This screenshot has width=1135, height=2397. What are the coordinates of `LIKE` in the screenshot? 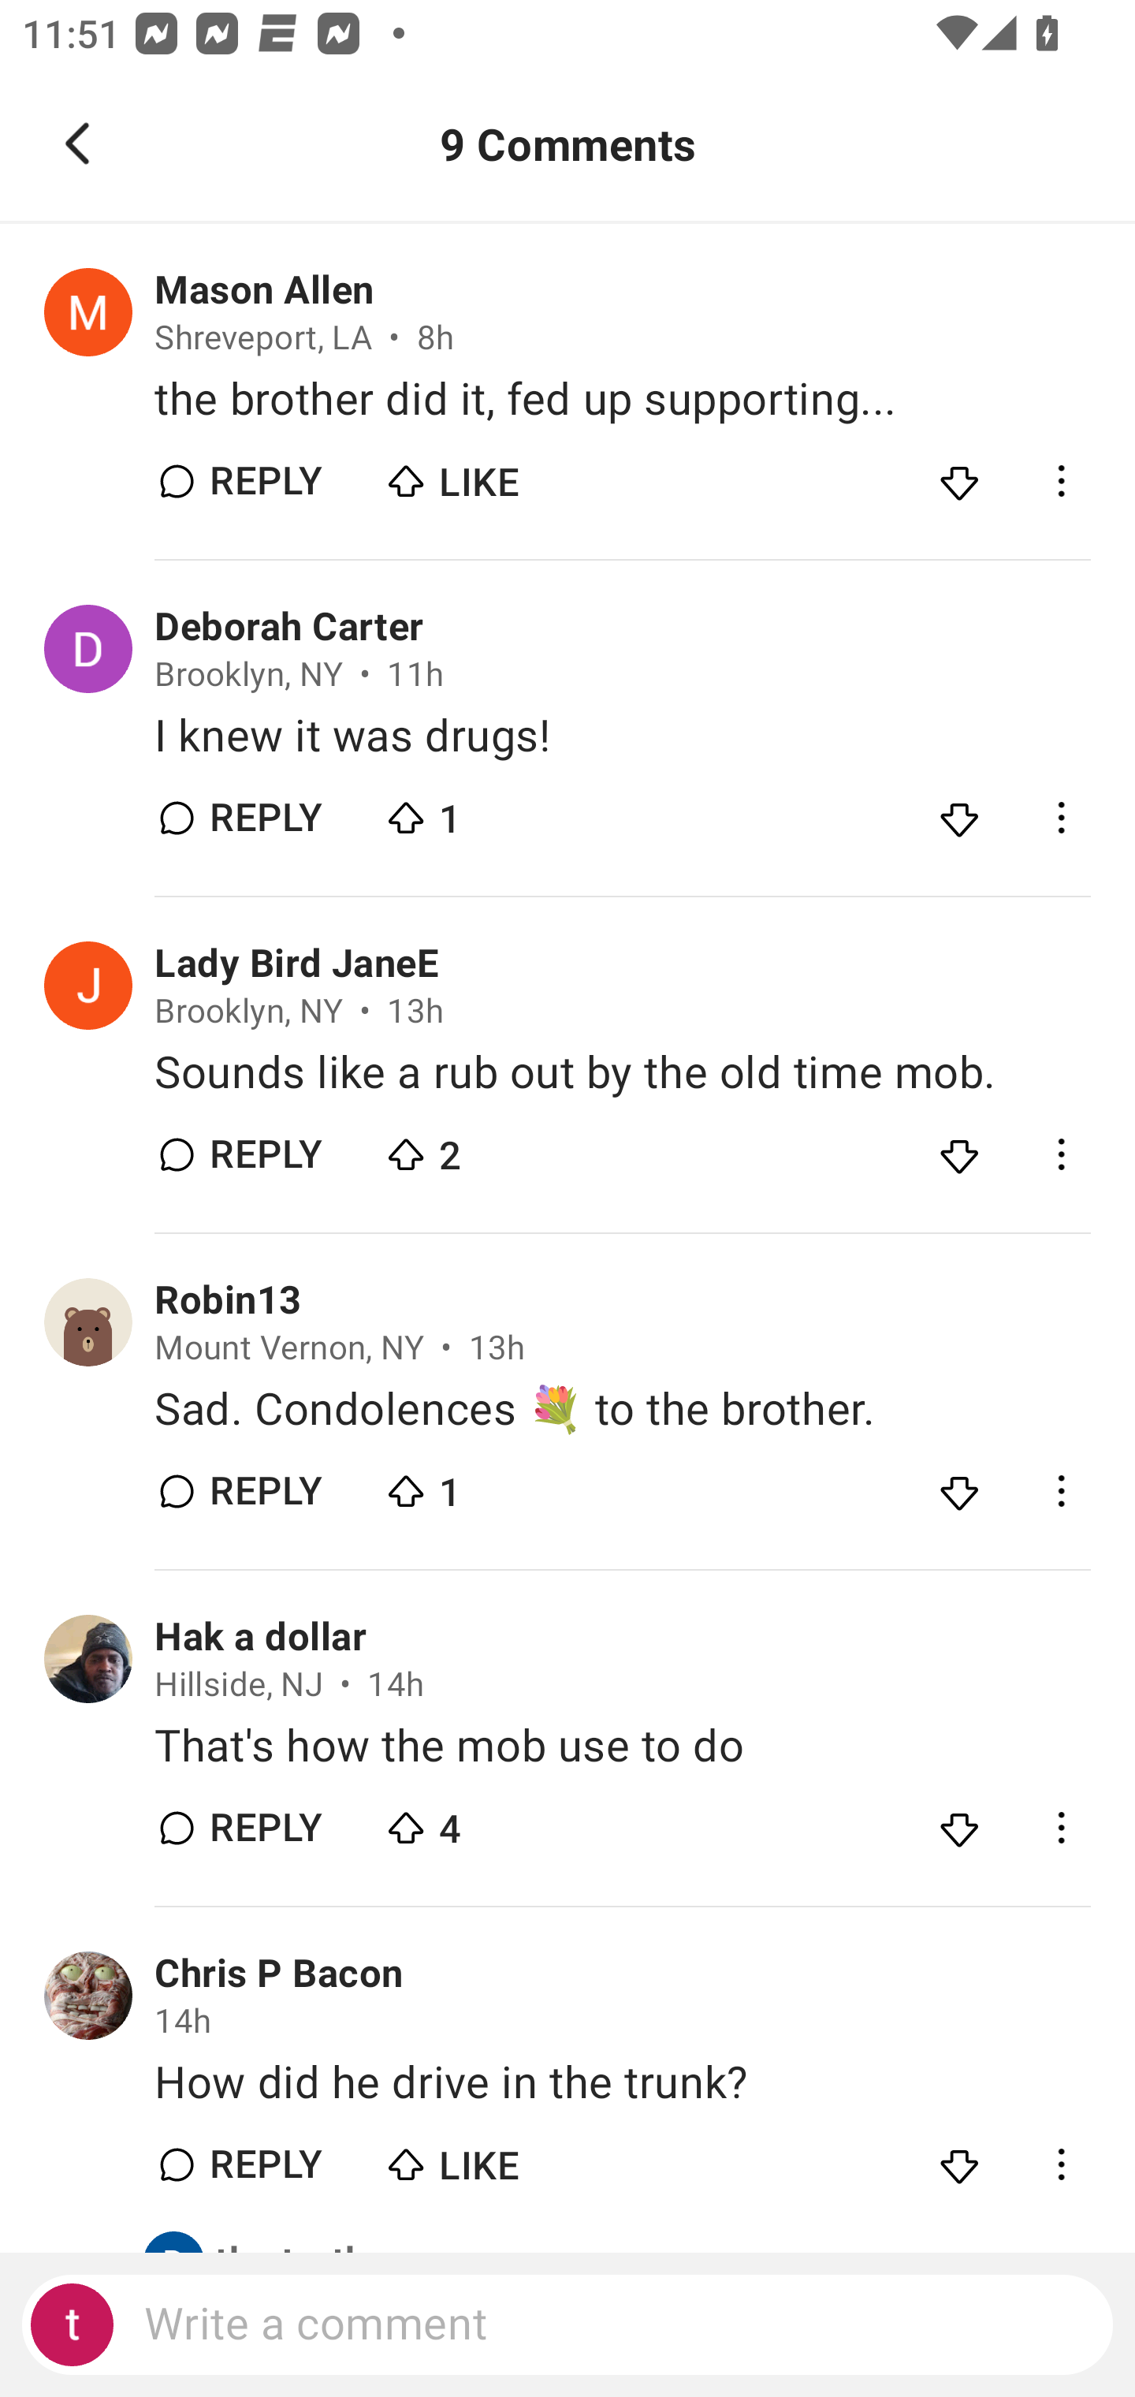 It's located at (490, 2158).